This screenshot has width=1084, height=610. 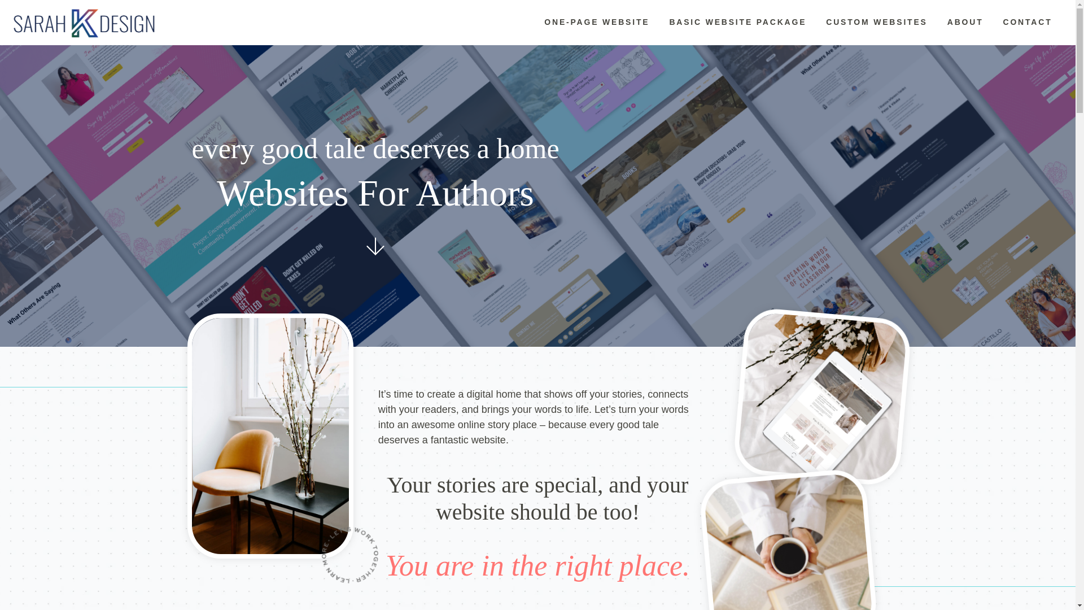 What do you see at coordinates (737, 23) in the screenshot?
I see `BASIC WEBSITE PACKAGE` at bounding box center [737, 23].